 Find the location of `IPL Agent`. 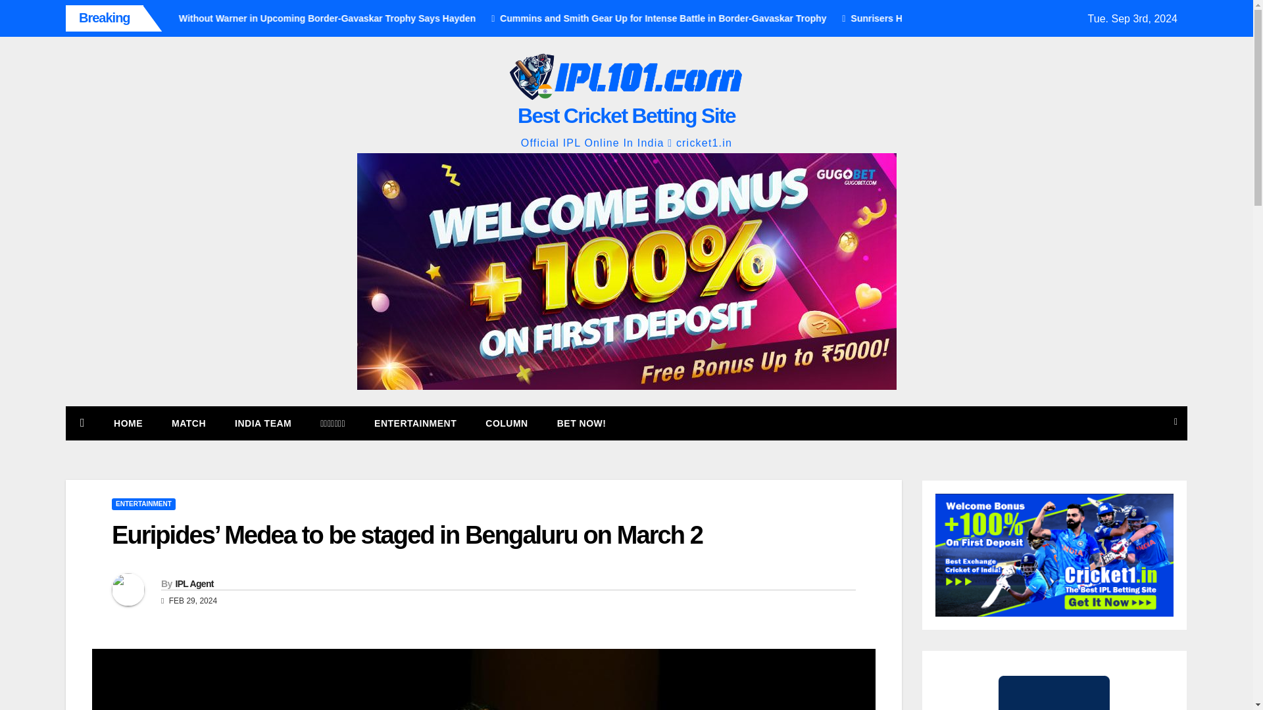

IPL Agent is located at coordinates (194, 584).